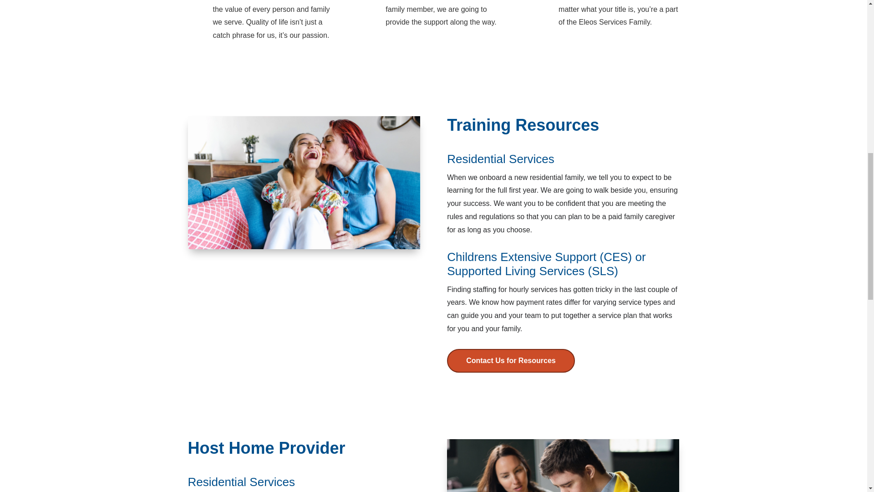  Describe the element at coordinates (303, 182) in the screenshot. I see `Join Us 1` at that location.